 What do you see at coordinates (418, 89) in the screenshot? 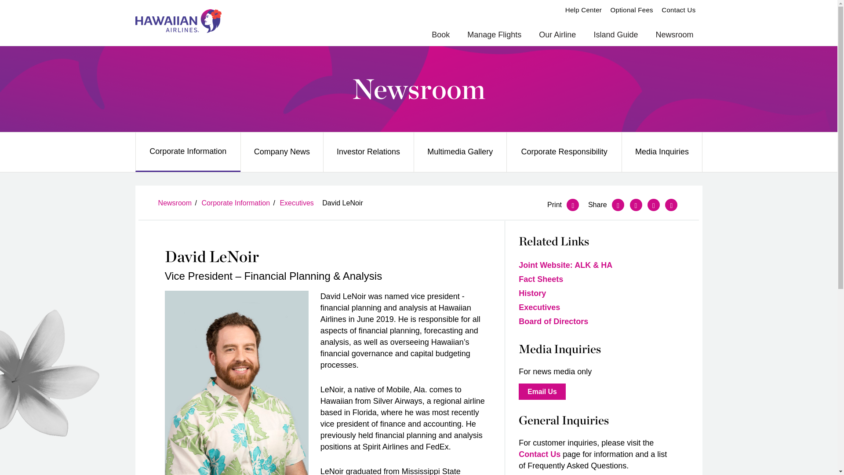
I see `Newsroom` at bounding box center [418, 89].